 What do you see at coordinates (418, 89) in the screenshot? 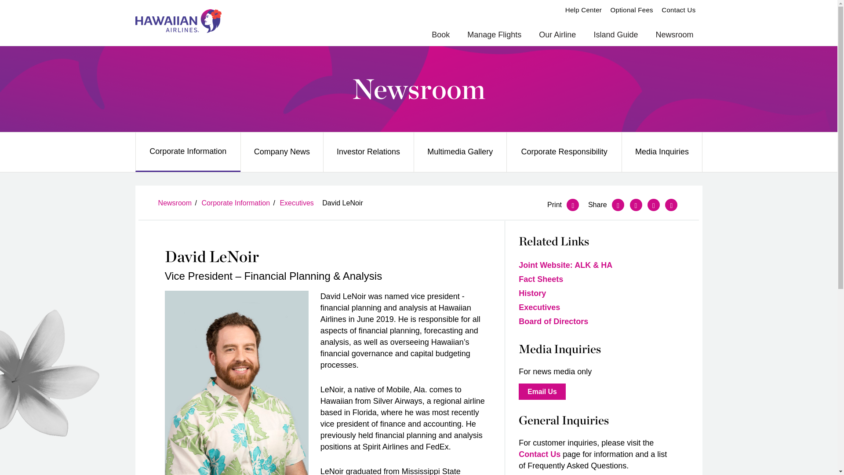
I see `Newsroom` at bounding box center [418, 89].